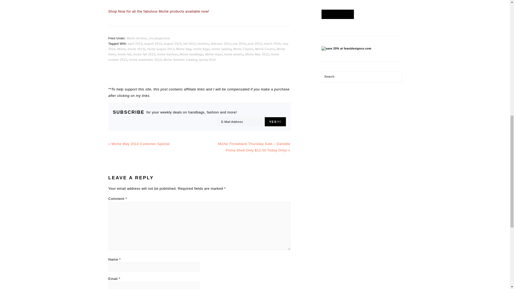  What do you see at coordinates (159, 38) in the screenshot?
I see `Uncategorized` at bounding box center [159, 38].